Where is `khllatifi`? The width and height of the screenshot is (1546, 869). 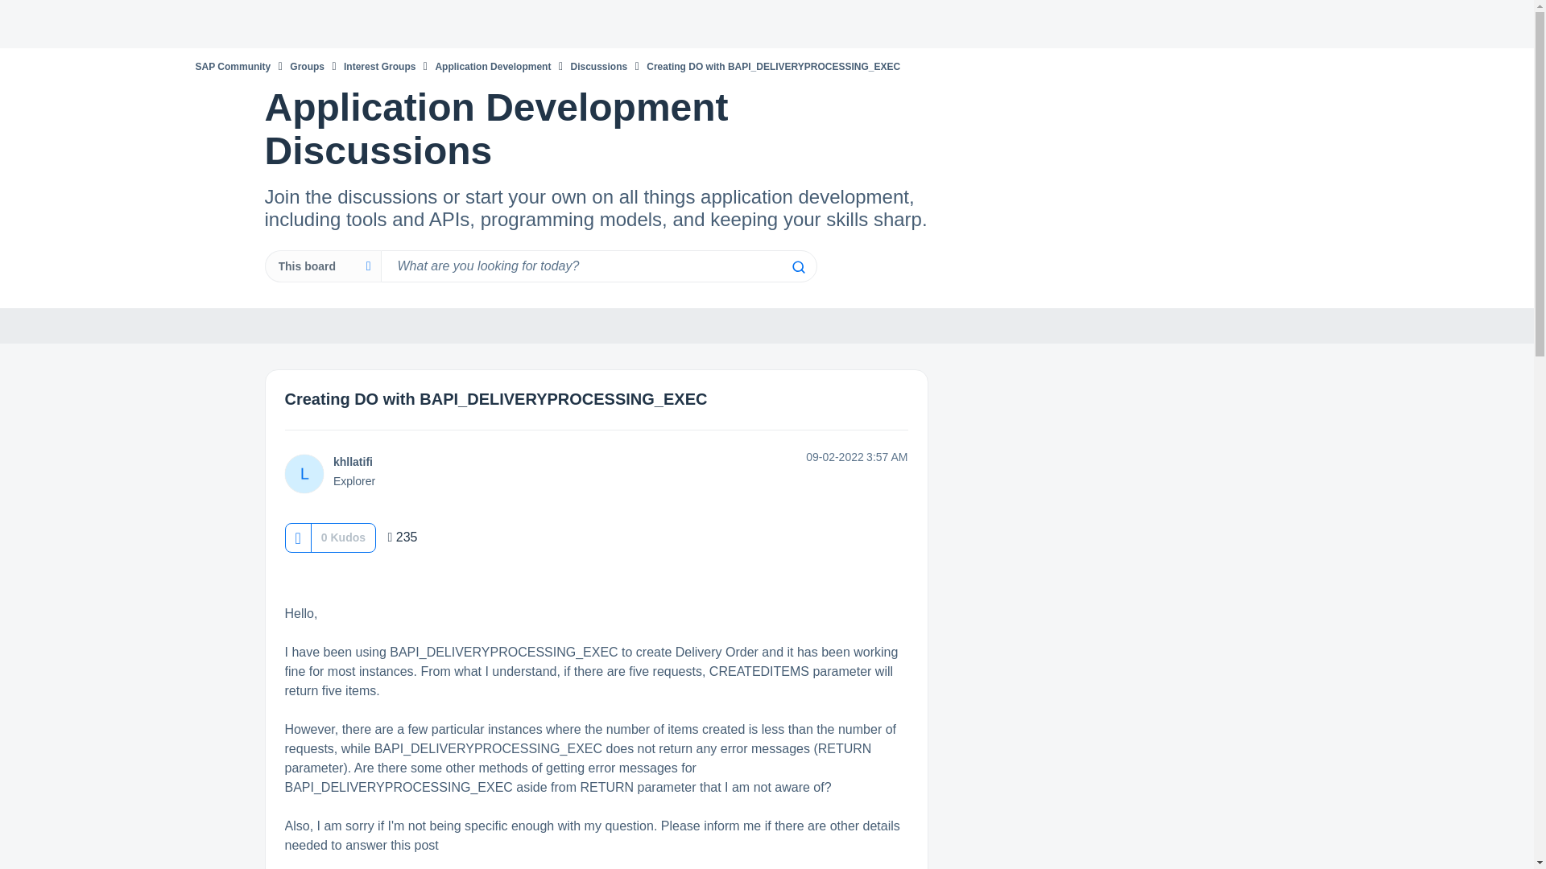
khllatifi is located at coordinates (304, 475).